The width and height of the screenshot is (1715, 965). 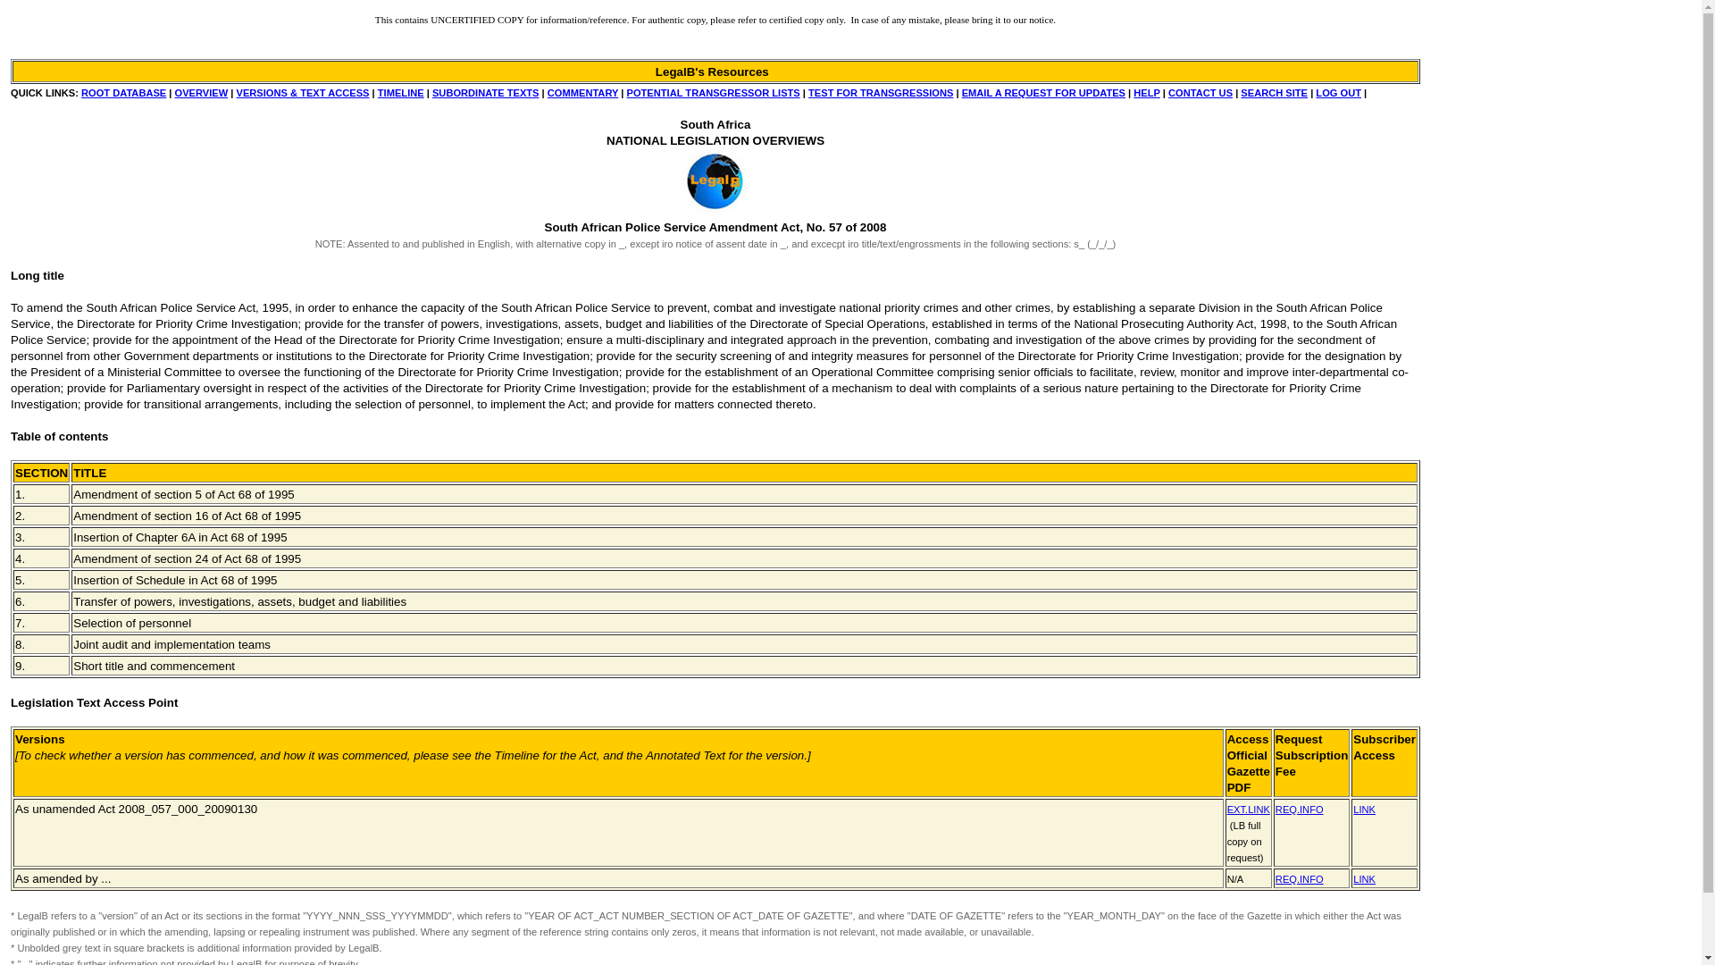 I want to click on SEARCH SITE, so click(x=1274, y=93).